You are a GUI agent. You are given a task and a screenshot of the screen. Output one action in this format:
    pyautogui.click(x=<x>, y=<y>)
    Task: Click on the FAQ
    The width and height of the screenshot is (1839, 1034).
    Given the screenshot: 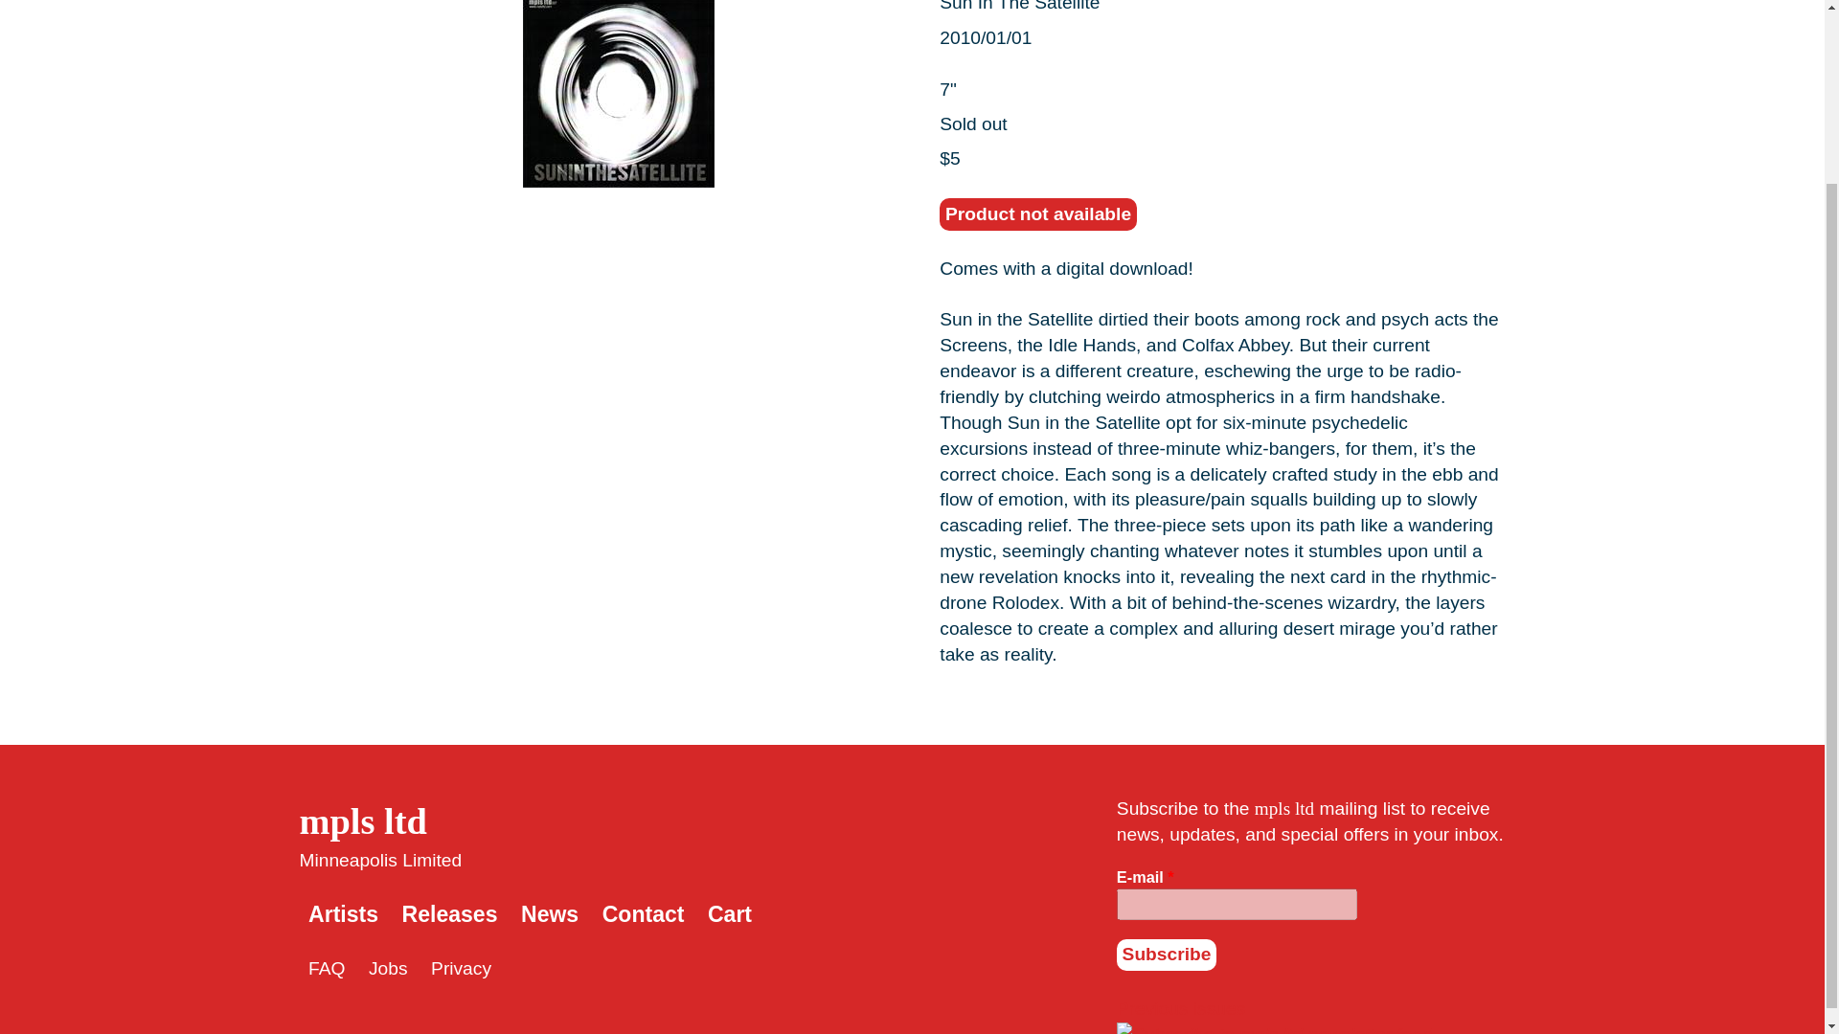 What is the action you would take?
    pyautogui.click(x=327, y=969)
    